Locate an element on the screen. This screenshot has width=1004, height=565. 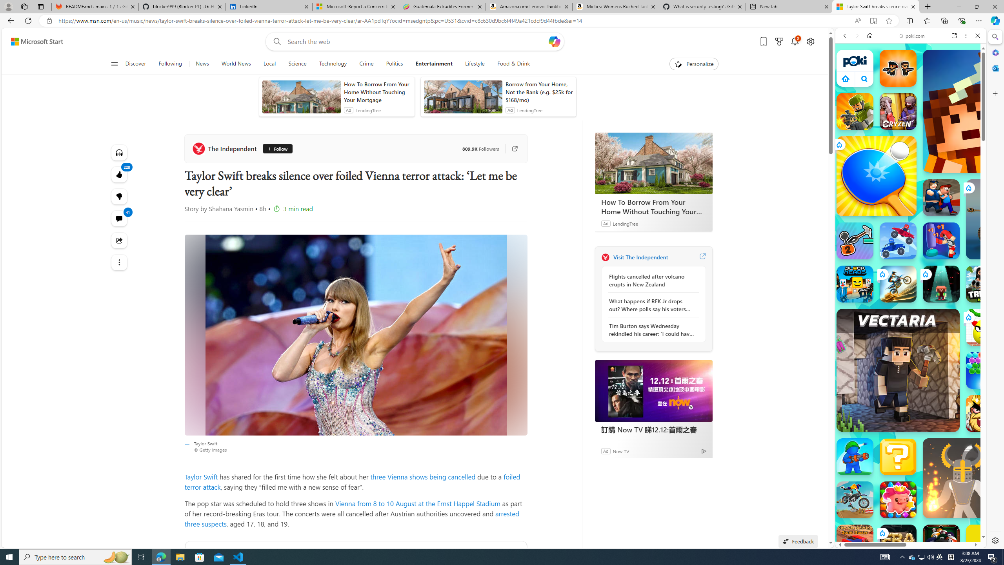
Draw To Smash: Logic Puzzle is located at coordinates (984, 327).